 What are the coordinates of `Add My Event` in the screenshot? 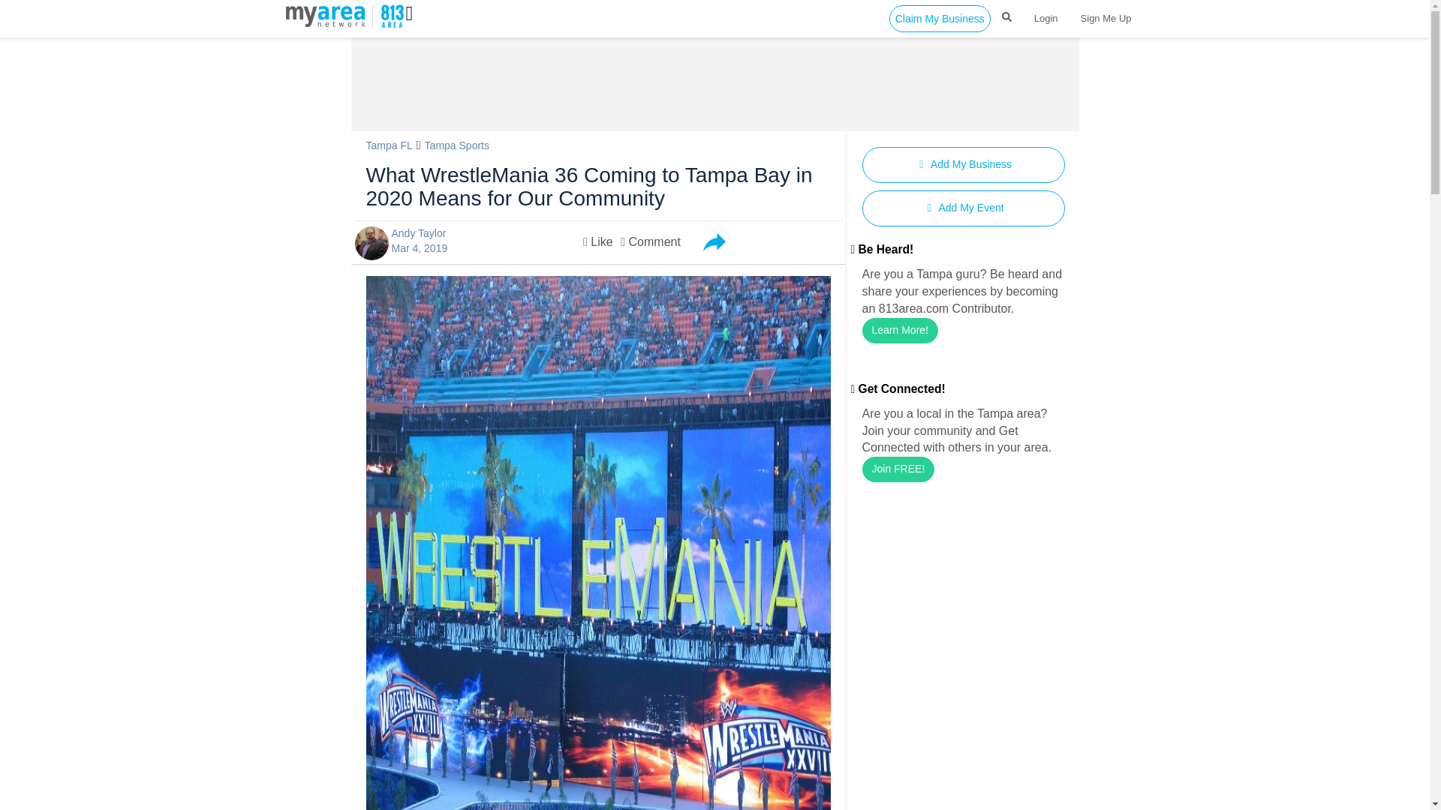 It's located at (963, 208).